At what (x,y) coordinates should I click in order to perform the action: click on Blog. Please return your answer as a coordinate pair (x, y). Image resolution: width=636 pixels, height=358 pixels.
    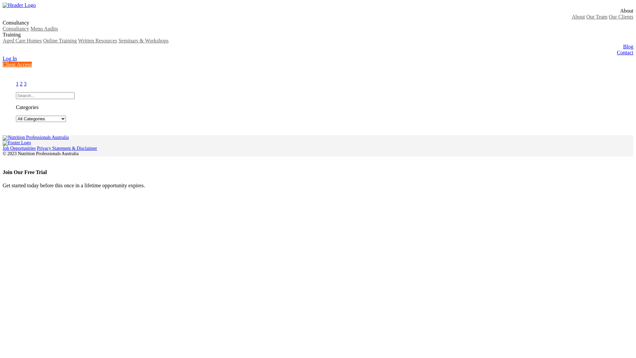
    Looking at the image, I should click on (628, 46).